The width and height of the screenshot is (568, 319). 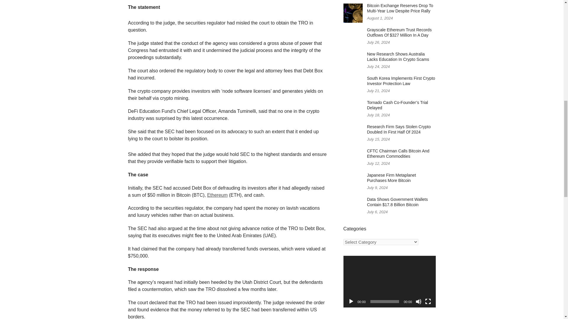 What do you see at coordinates (217, 195) in the screenshot?
I see `Ethereum` at bounding box center [217, 195].